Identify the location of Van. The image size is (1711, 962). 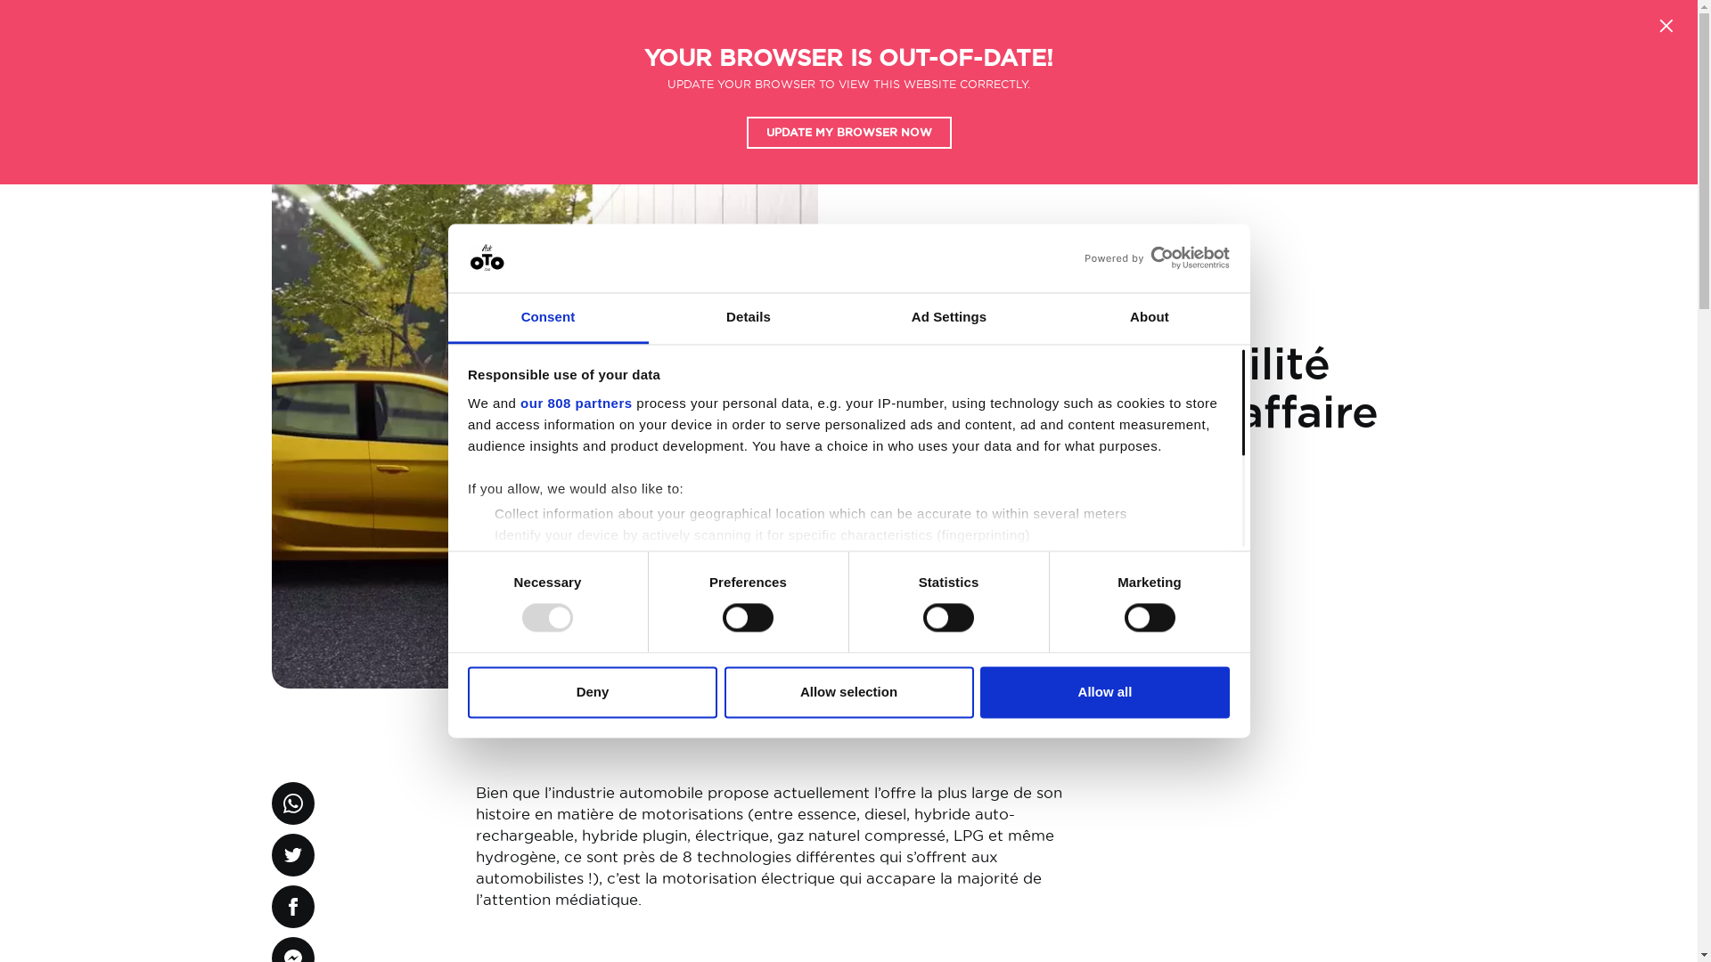
(449, 705).